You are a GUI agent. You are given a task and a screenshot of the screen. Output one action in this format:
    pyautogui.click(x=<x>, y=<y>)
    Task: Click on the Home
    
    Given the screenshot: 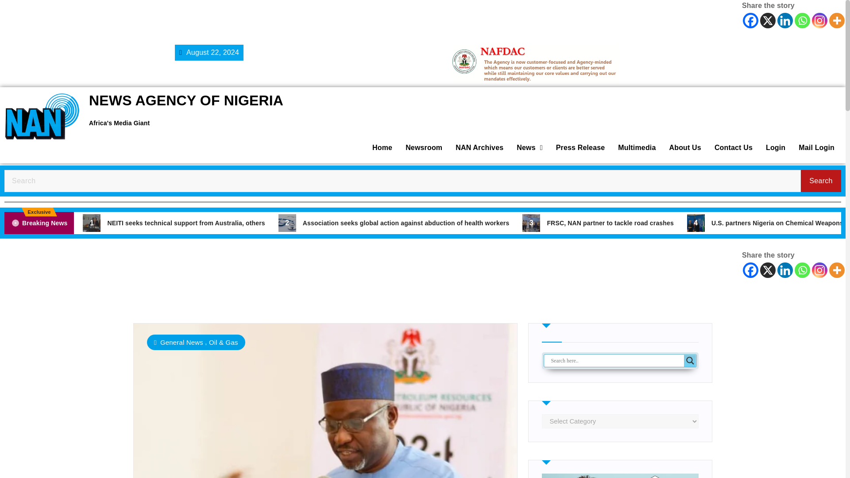 What is the action you would take?
    pyautogui.click(x=382, y=147)
    